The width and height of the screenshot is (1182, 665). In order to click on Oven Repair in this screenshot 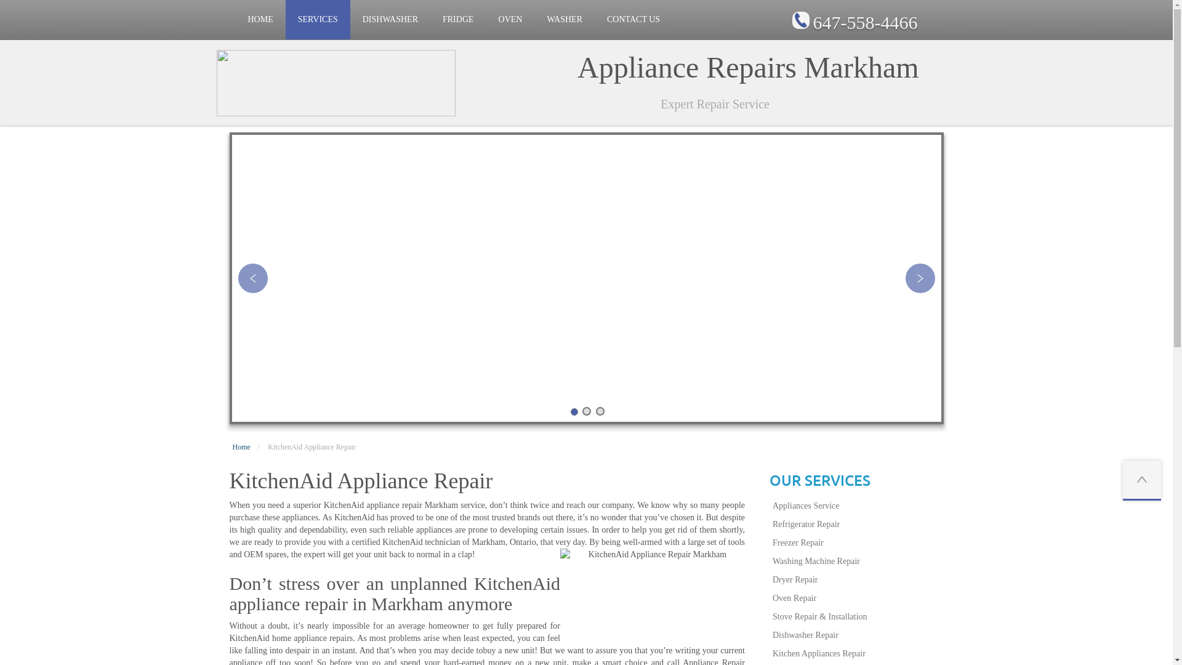, I will do `click(857, 598)`.